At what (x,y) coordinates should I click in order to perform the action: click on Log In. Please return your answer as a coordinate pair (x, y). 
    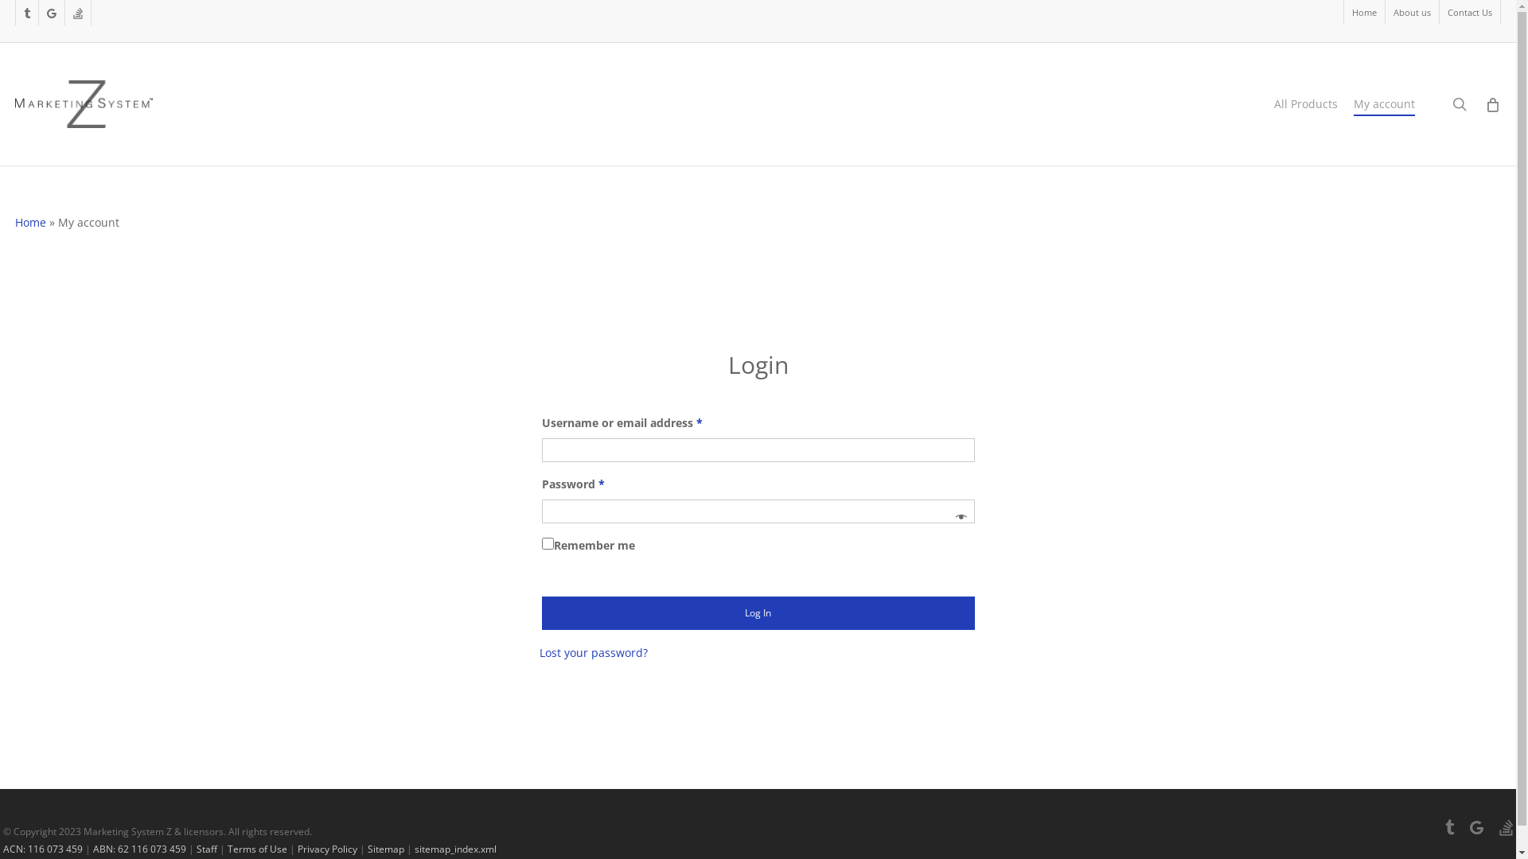
    Looking at the image, I should click on (758, 613).